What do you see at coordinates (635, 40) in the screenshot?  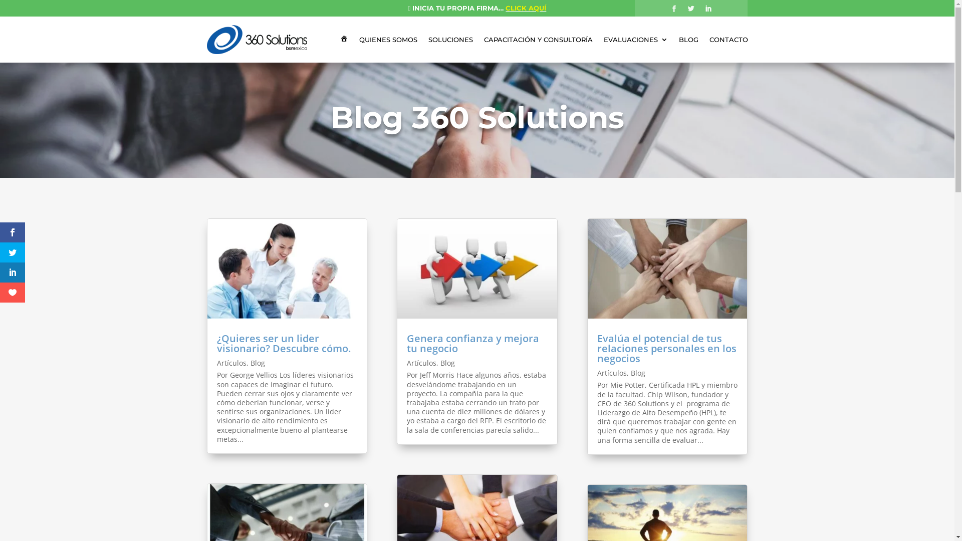 I see `EVALUACIONES` at bounding box center [635, 40].